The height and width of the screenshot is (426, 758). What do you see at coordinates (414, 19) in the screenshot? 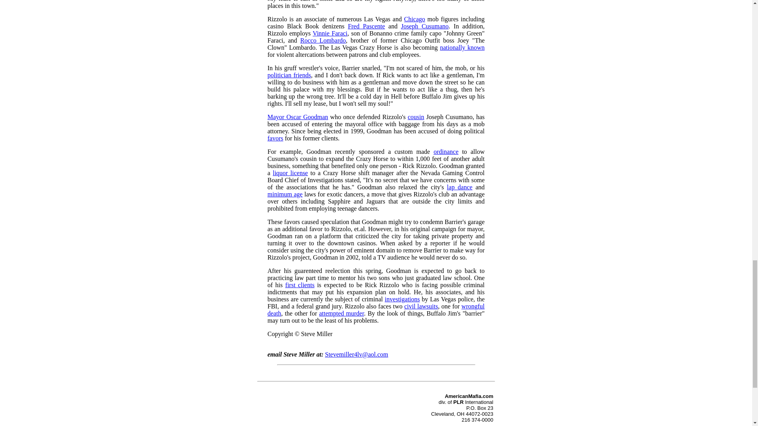
I see `Chicago` at bounding box center [414, 19].